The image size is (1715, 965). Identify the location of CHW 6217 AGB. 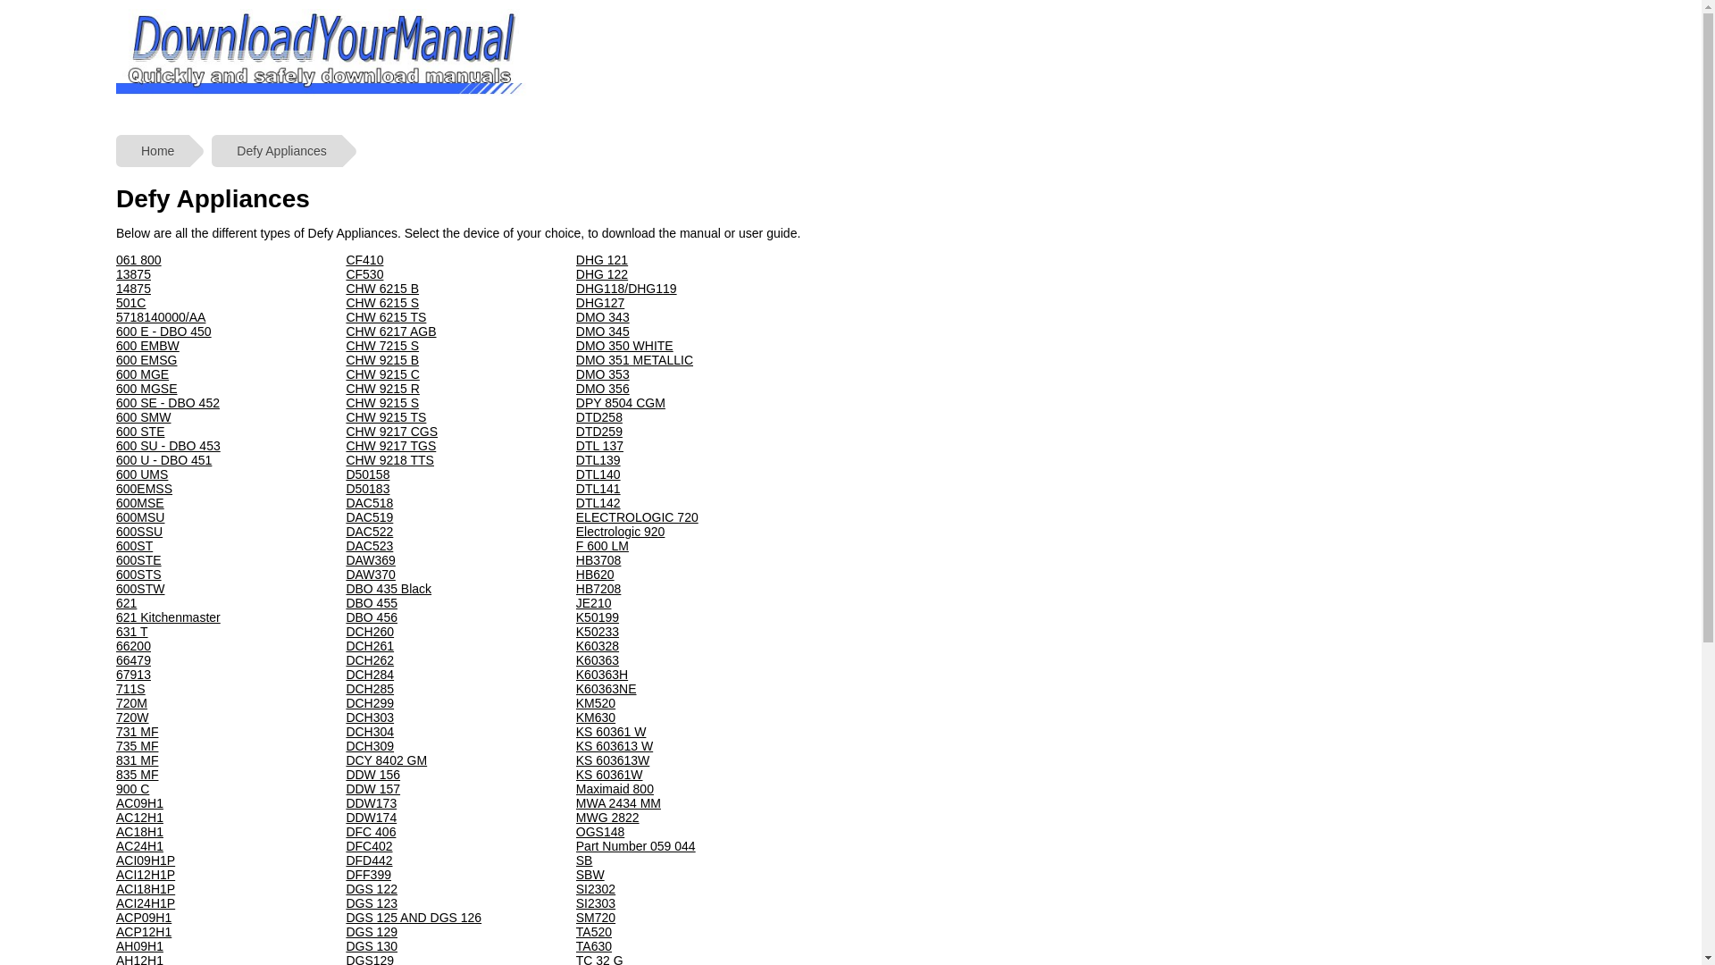
(391, 331).